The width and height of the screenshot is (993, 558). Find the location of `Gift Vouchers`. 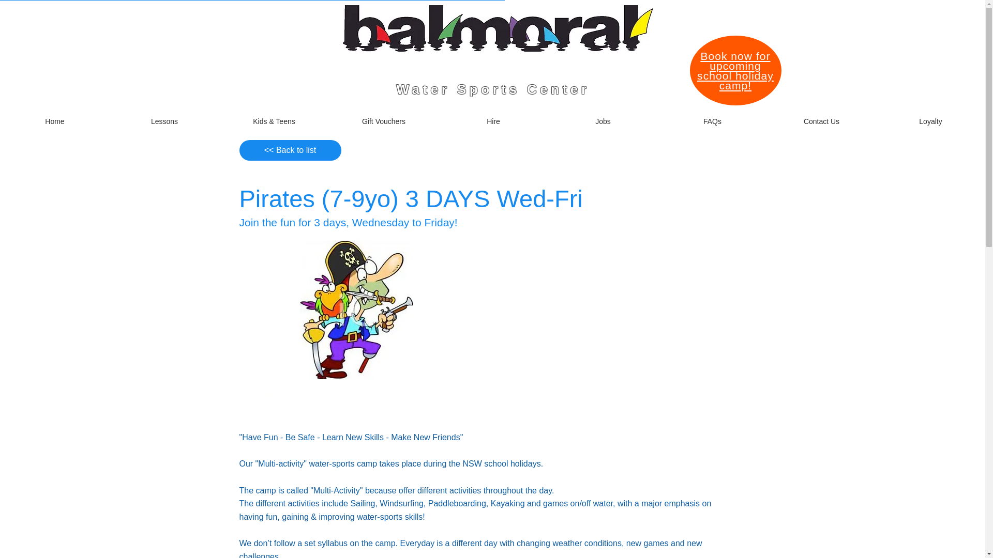

Gift Vouchers is located at coordinates (384, 121).